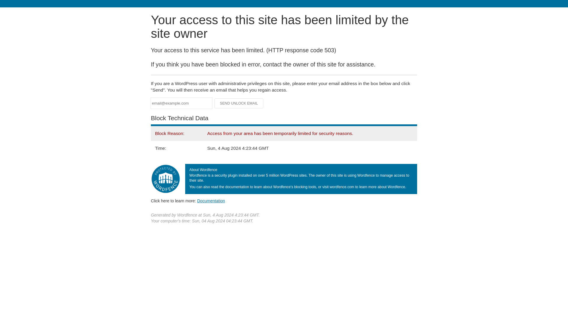 Image resolution: width=568 pixels, height=319 pixels. What do you see at coordinates (211, 201) in the screenshot?
I see `Documentation` at bounding box center [211, 201].